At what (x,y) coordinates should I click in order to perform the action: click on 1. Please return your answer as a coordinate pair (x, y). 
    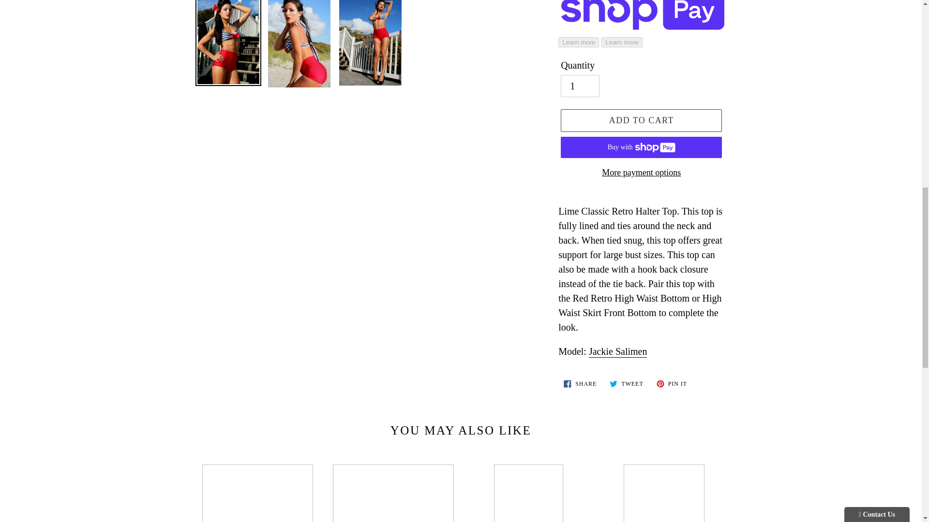
    Looking at the image, I should click on (580, 86).